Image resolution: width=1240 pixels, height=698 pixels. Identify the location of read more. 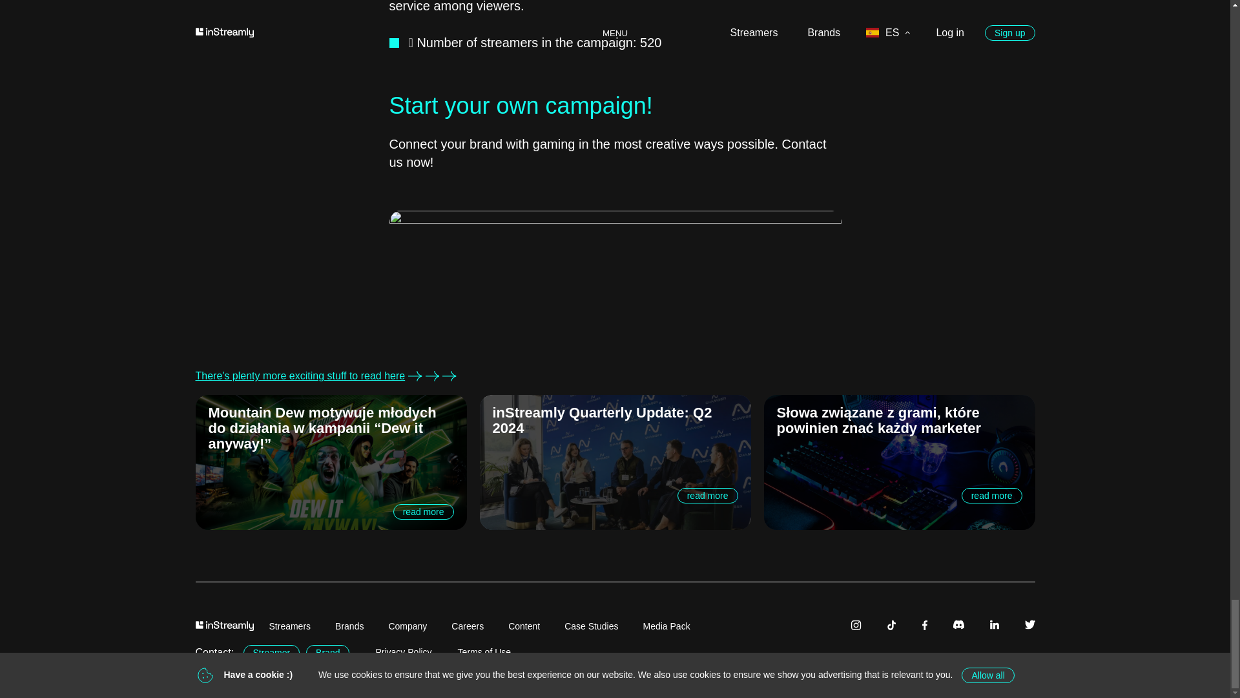
(615, 495).